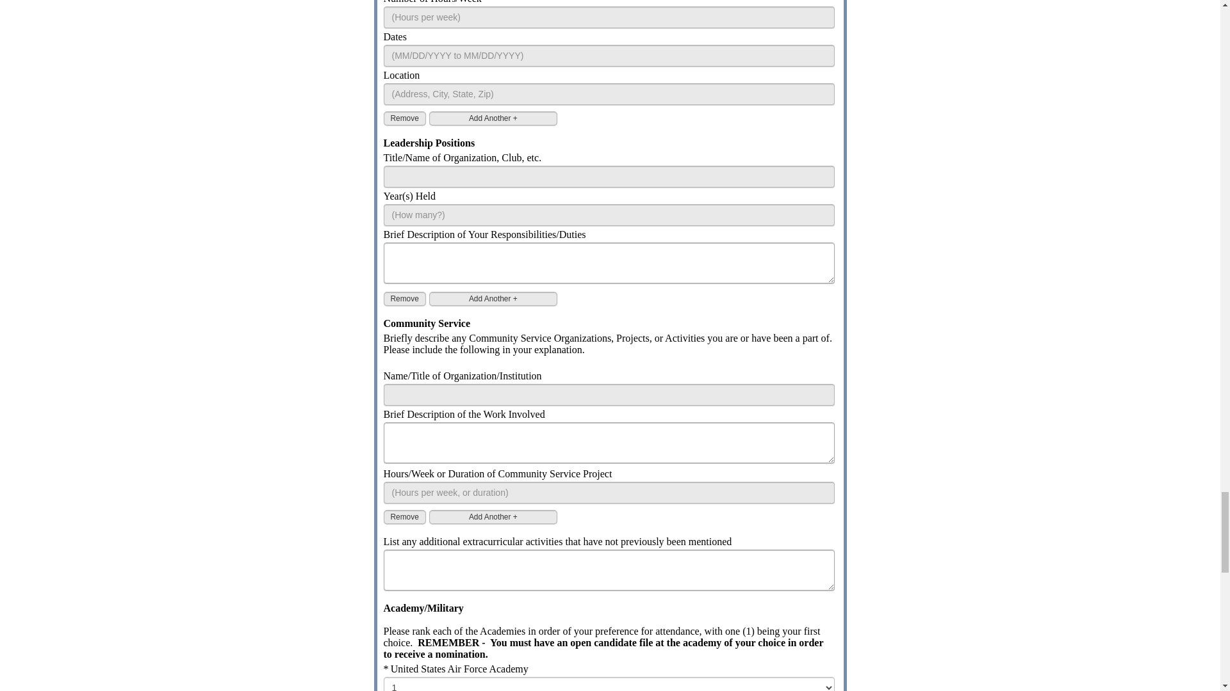 This screenshot has height=691, width=1230. I want to click on Remove, so click(404, 118).